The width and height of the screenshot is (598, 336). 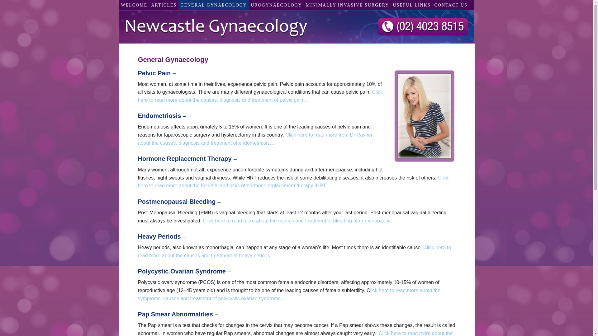 What do you see at coordinates (277, 5) in the screenshot?
I see `UROGYNAECOLOGY` at bounding box center [277, 5].